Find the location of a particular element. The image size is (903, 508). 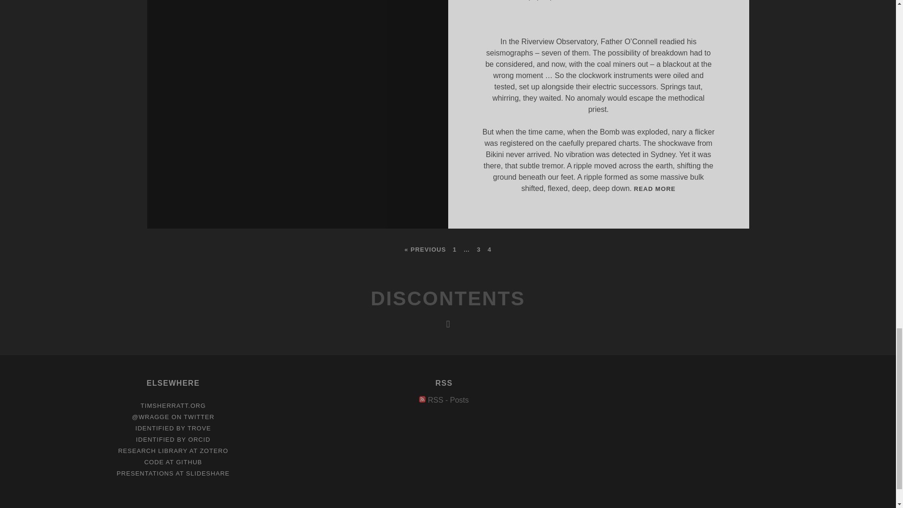

CODE is located at coordinates (655, 189).